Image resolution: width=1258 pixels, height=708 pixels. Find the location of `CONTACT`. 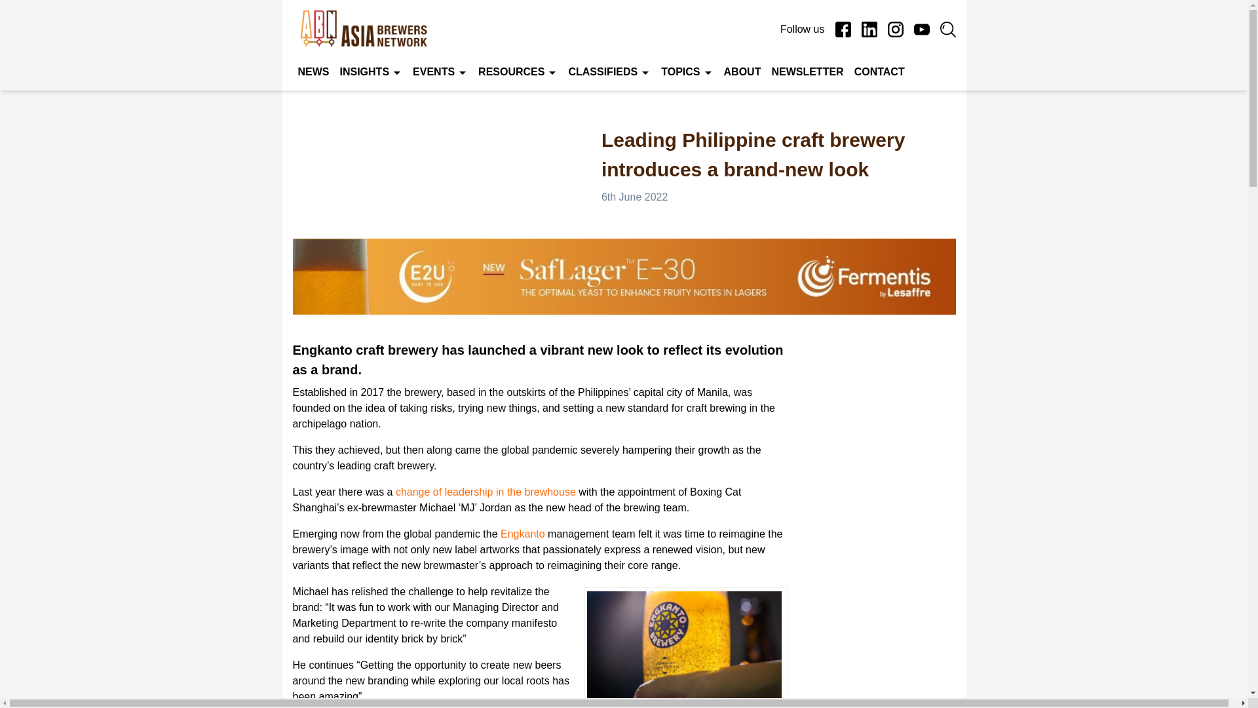

CONTACT is located at coordinates (879, 71).